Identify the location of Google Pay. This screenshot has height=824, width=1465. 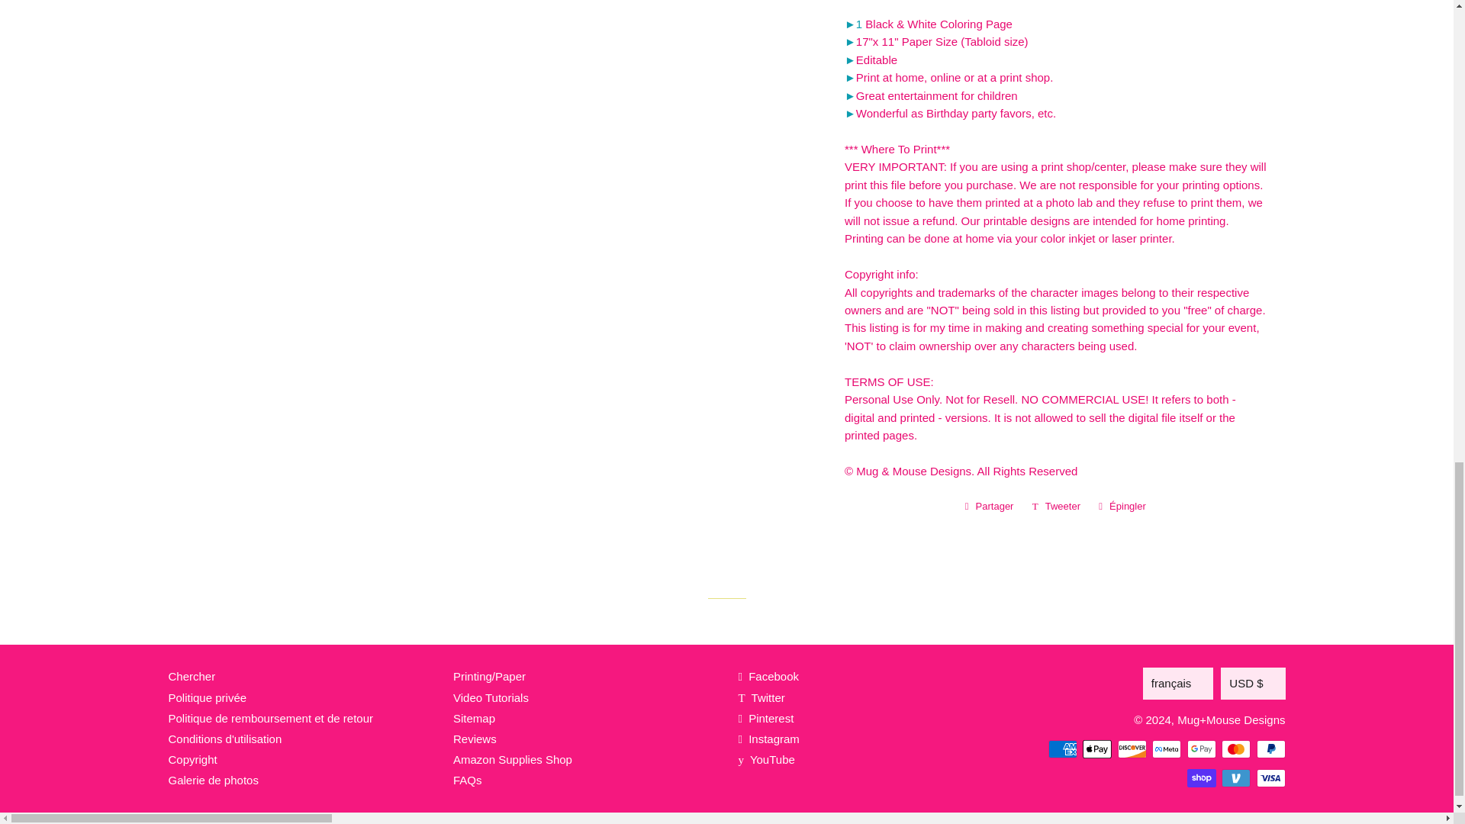
(1201, 748).